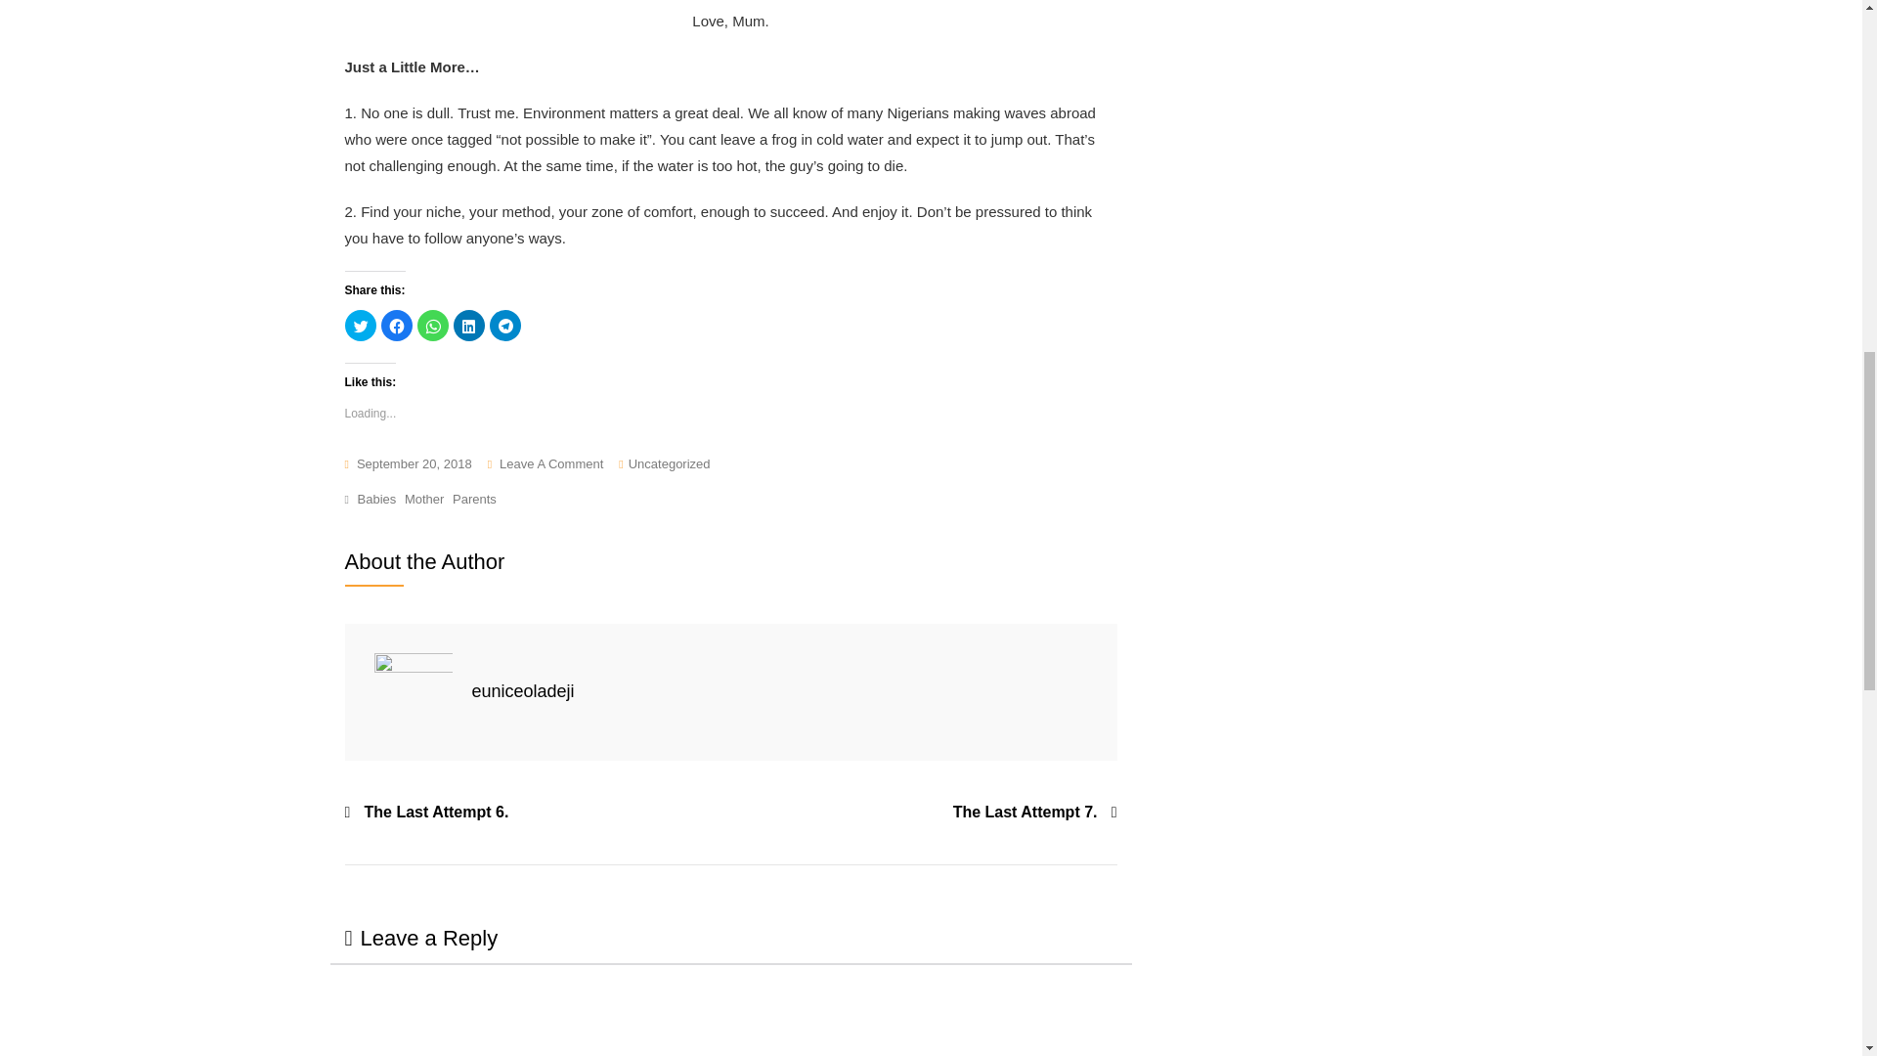  Describe the element at coordinates (432, 325) in the screenshot. I see `Click to share on WhatsApp` at that location.